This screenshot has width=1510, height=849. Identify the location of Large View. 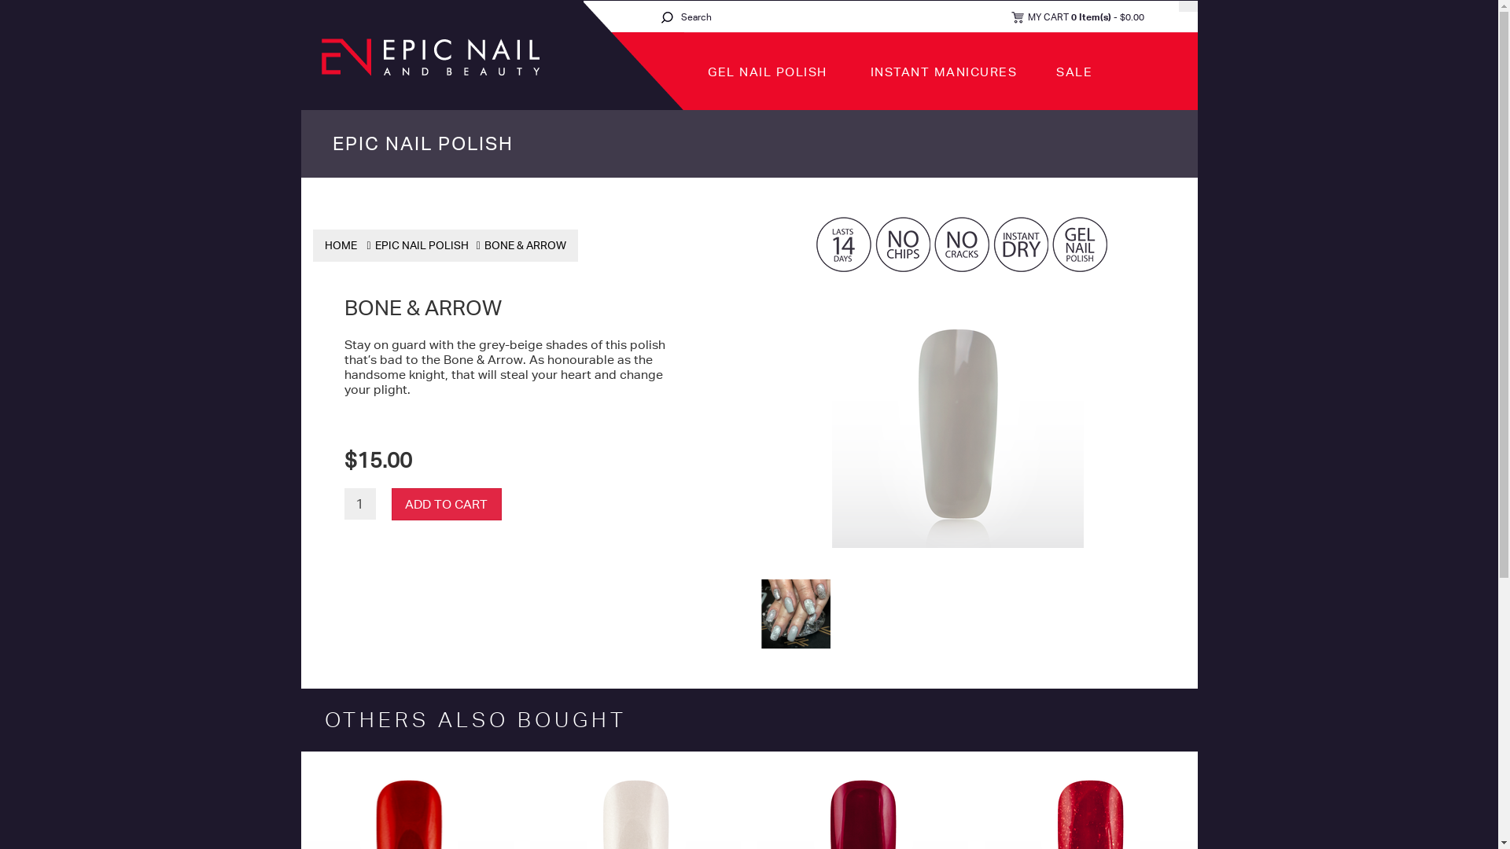
(796, 614).